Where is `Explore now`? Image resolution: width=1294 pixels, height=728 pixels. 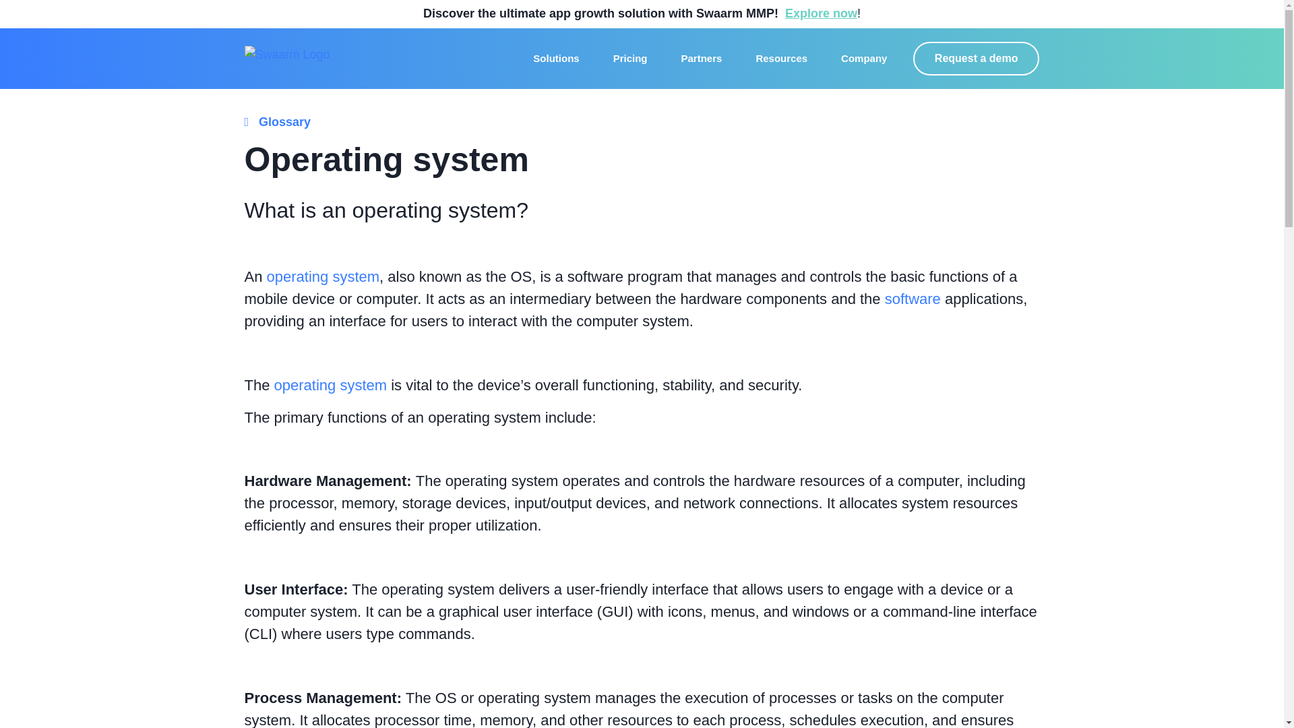 Explore now is located at coordinates (821, 13).